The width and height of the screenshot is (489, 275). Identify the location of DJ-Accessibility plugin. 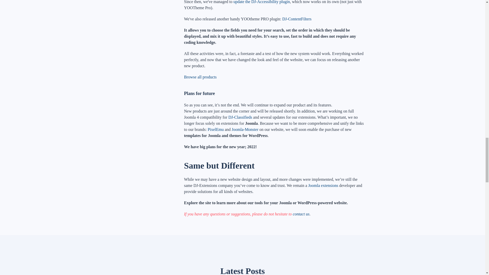
(261, 2).